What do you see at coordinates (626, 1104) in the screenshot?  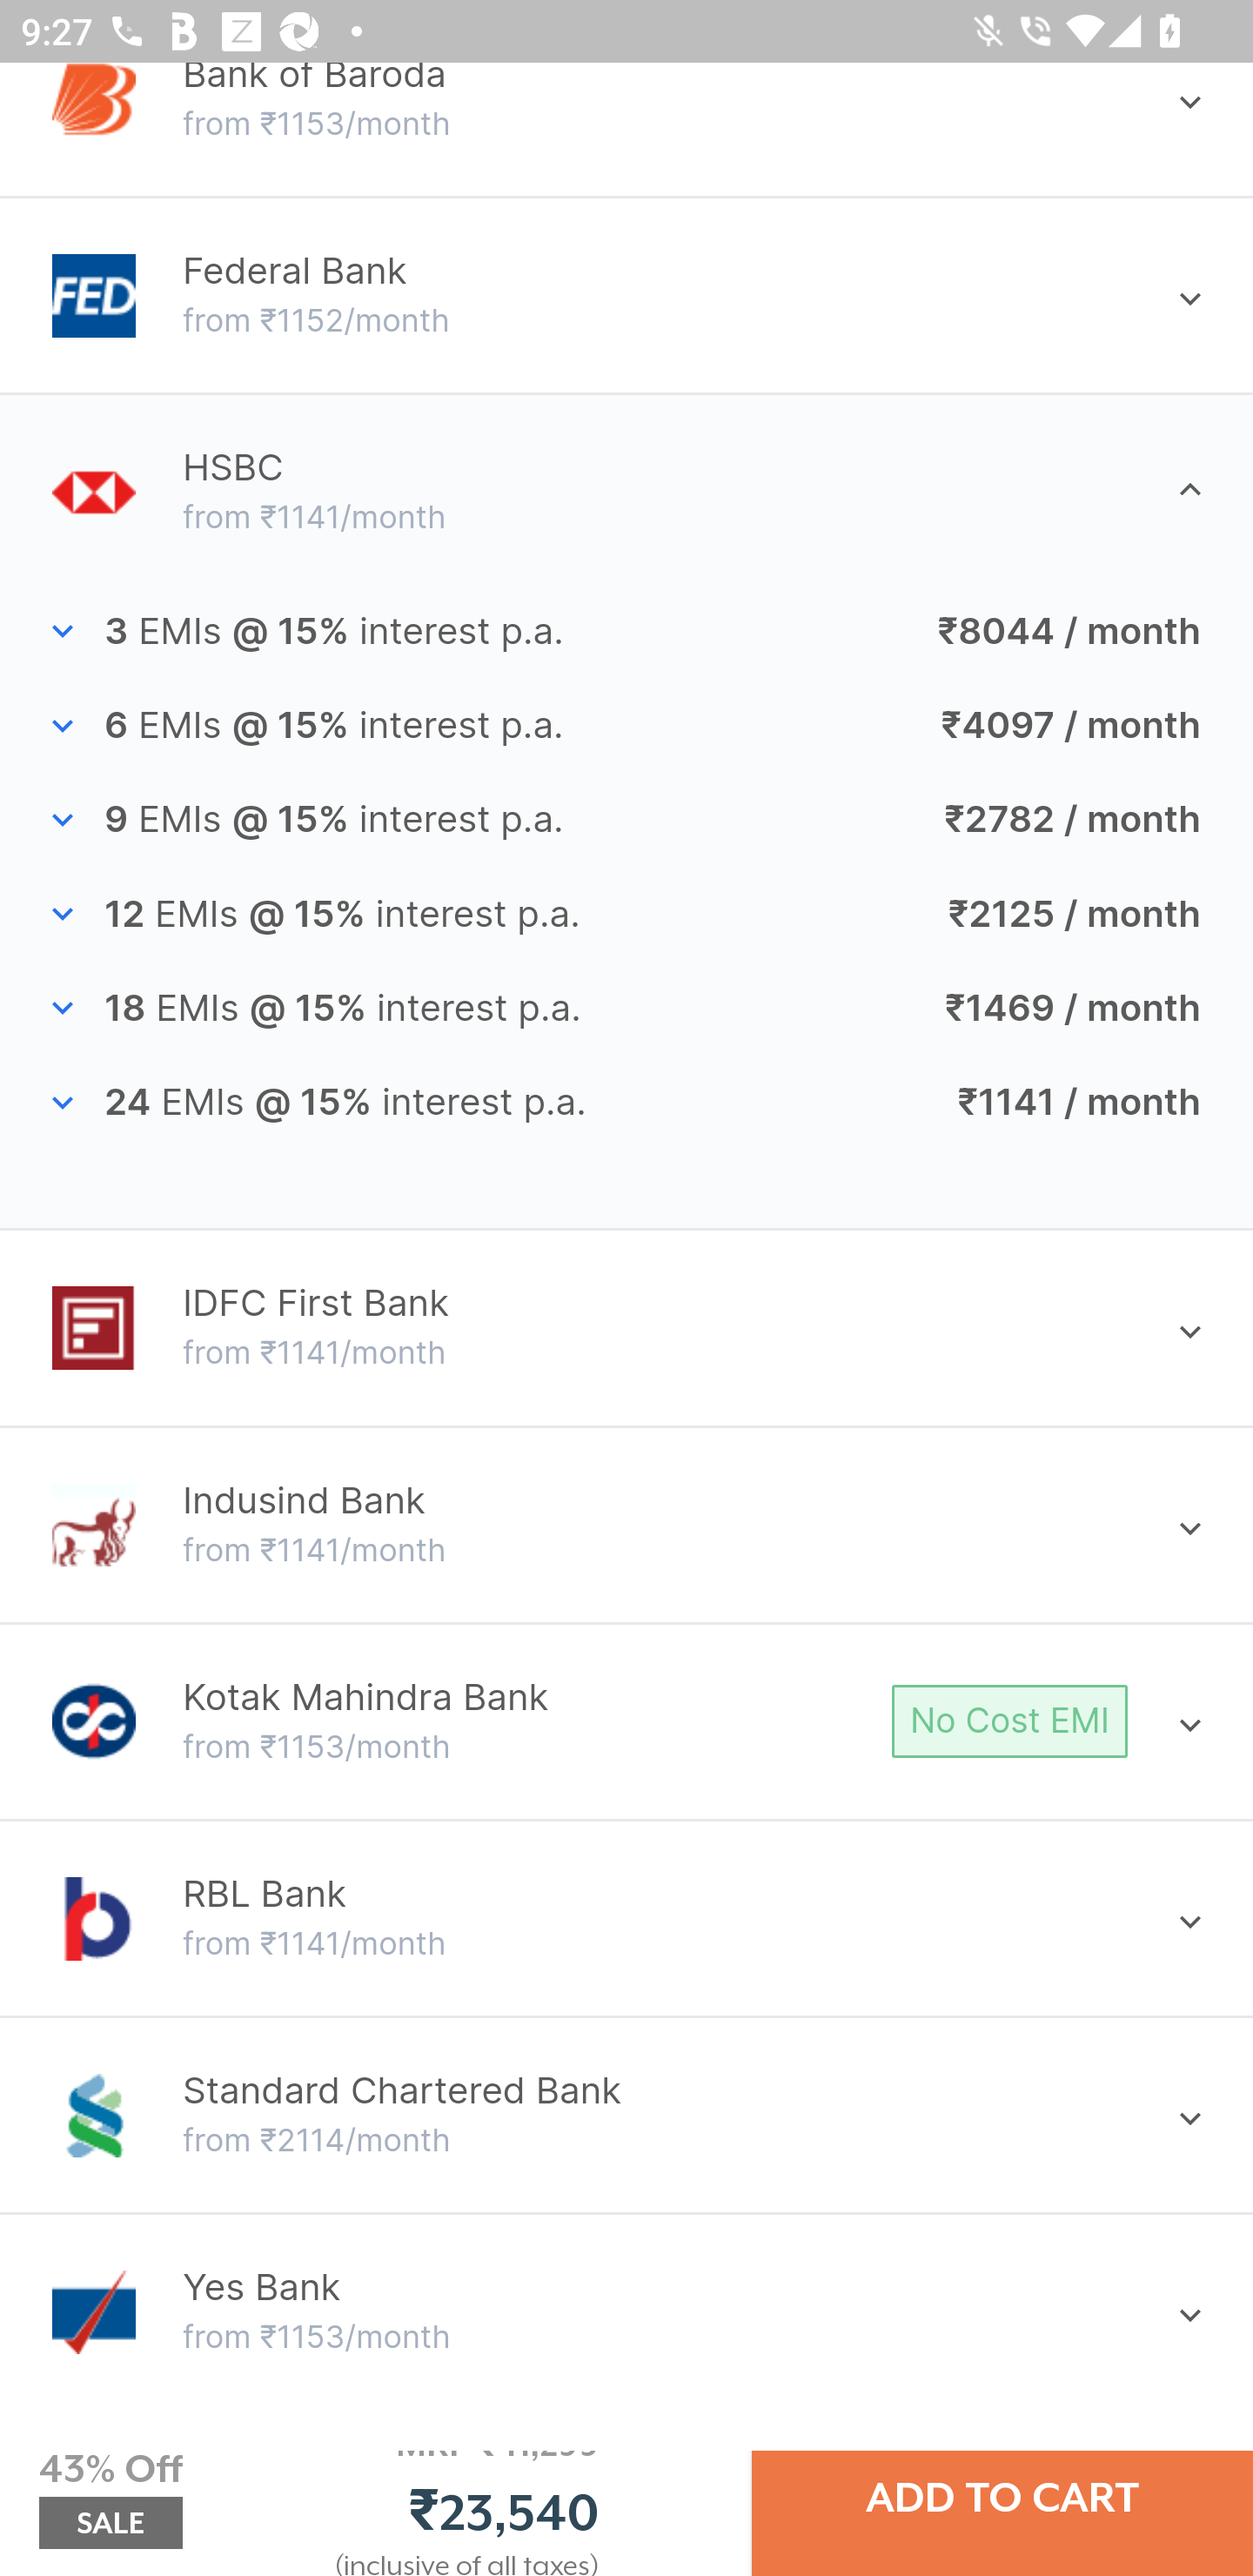 I see `24 EMIs @ 15% interest p.a. ₹1141 / month` at bounding box center [626, 1104].